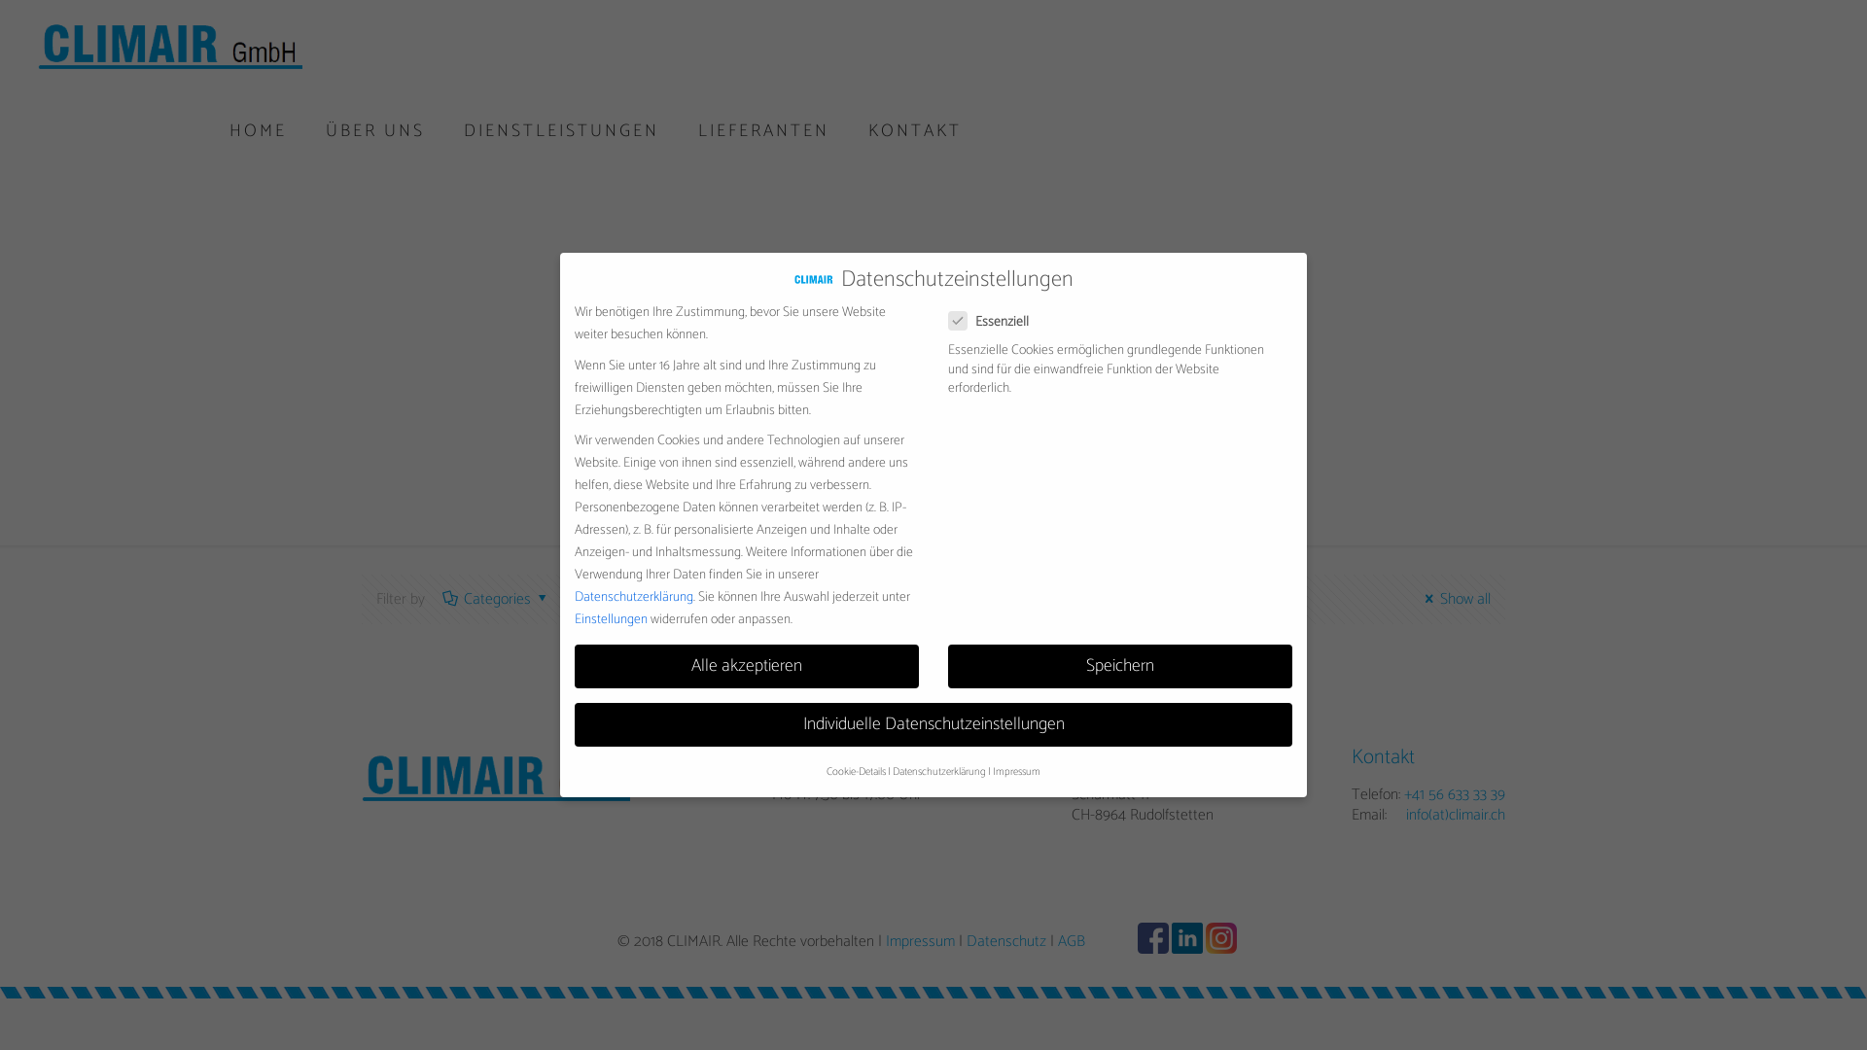  What do you see at coordinates (920, 941) in the screenshot?
I see `Impressum` at bounding box center [920, 941].